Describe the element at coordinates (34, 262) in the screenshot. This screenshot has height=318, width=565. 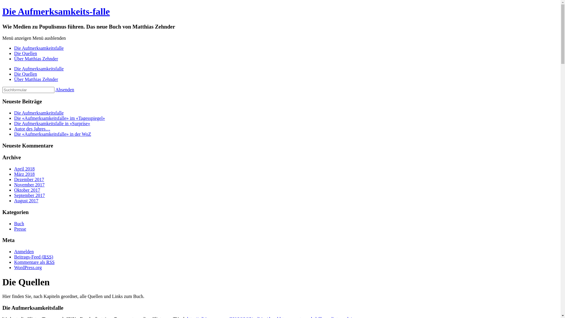
I see `Kommentare als RSS` at that location.